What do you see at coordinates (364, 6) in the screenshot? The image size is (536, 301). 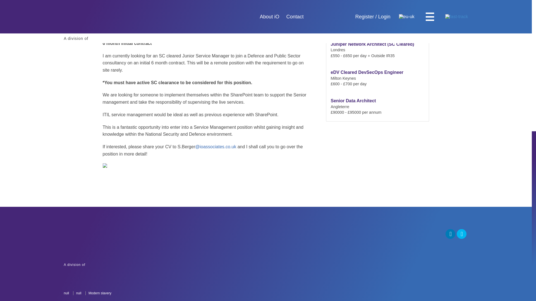 I see `Facebook` at bounding box center [364, 6].